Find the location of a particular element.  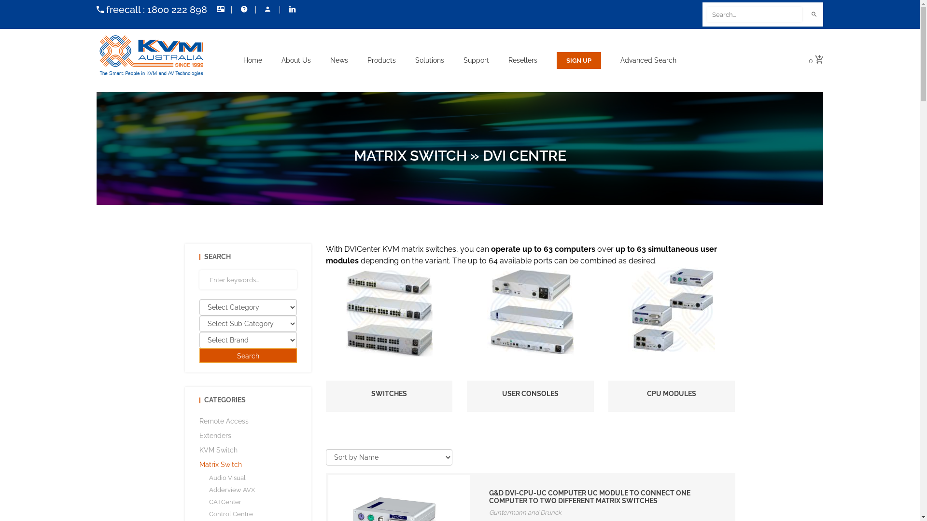

Extenders is located at coordinates (215, 436).